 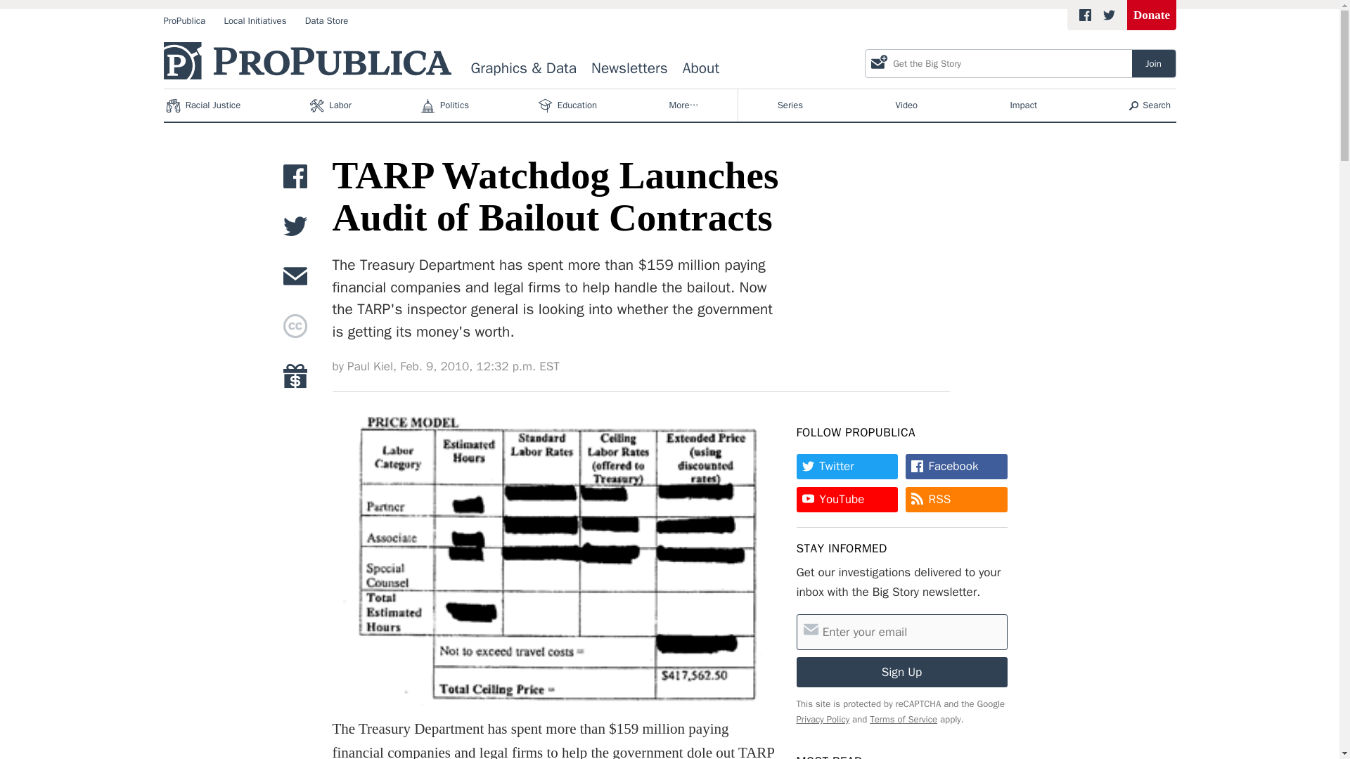 What do you see at coordinates (1150, 105) in the screenshot?
I see `Search` at bounding box center [1150, 105].